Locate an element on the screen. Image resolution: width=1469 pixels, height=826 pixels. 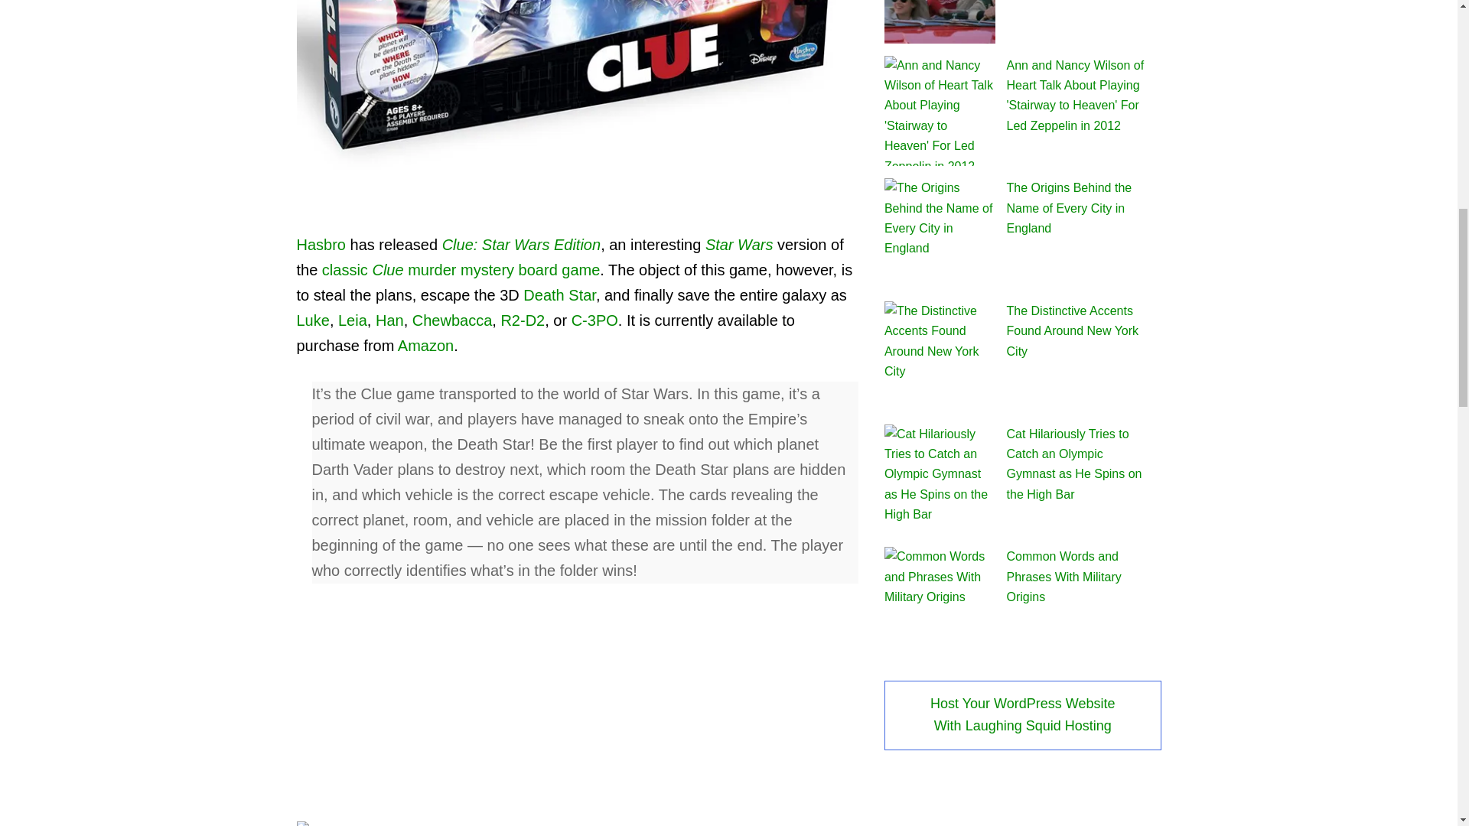
Leia is located at coordinates (352, 320).